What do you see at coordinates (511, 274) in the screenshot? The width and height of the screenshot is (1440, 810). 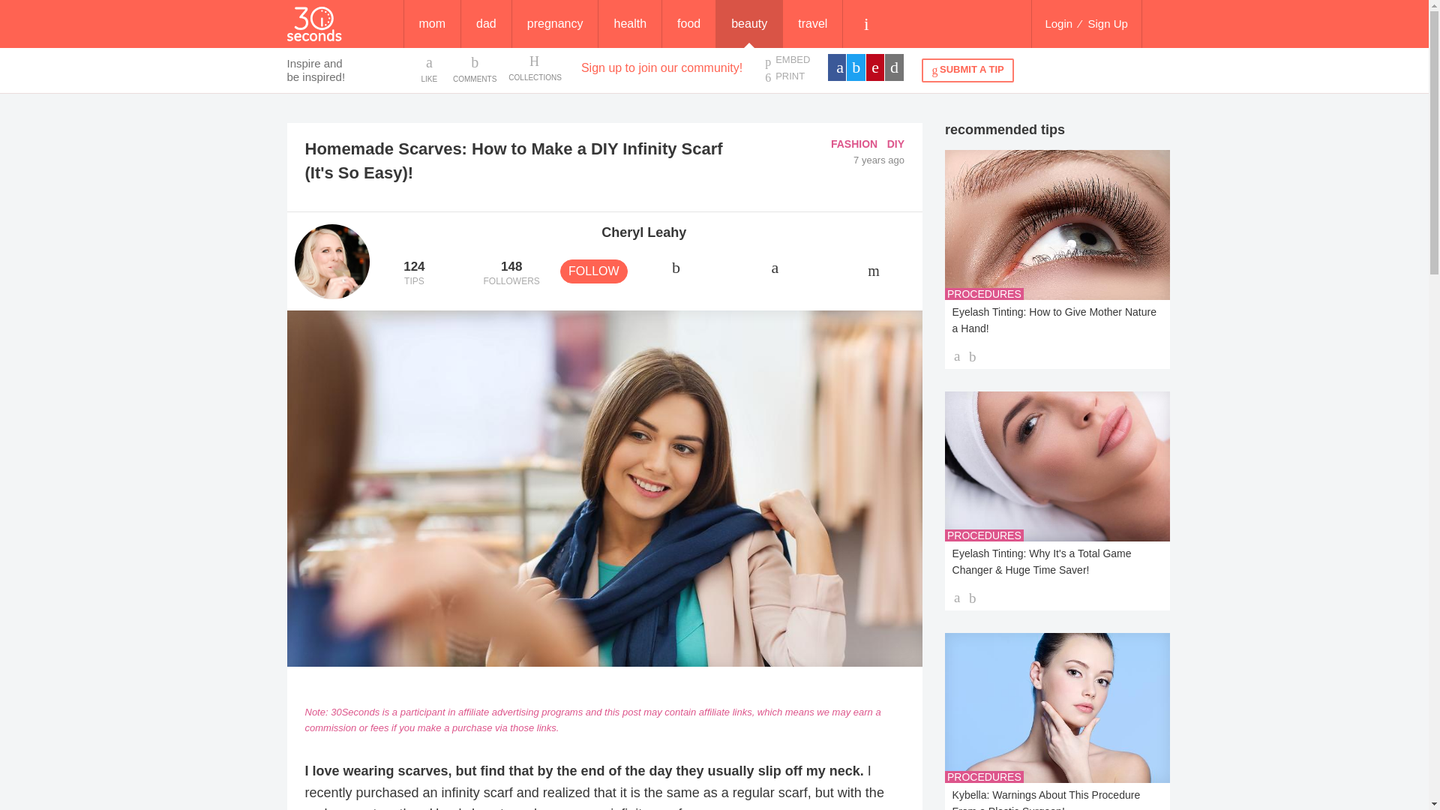 I see `dad` at bounding box center [511, 274].